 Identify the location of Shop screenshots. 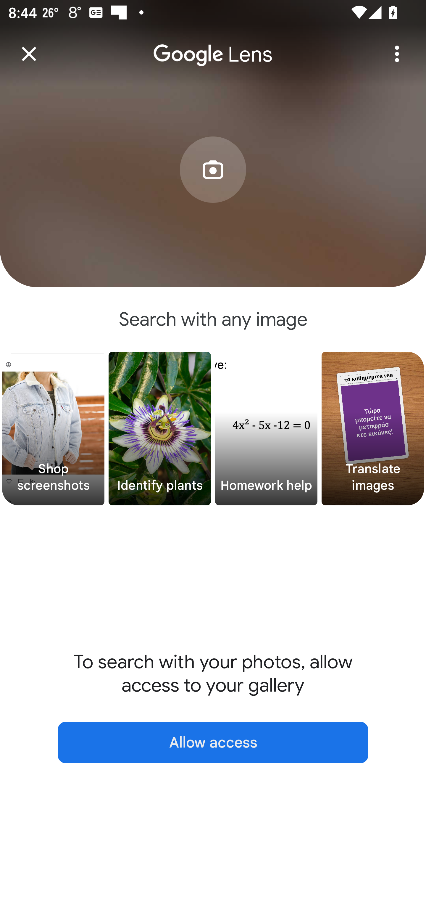
(53, 429).